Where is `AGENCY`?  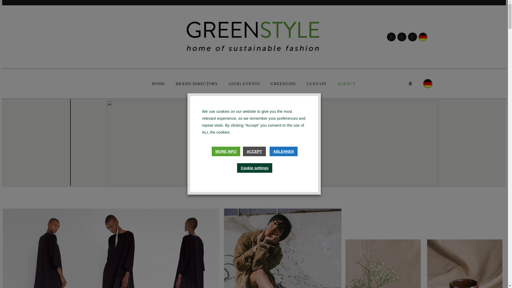 AGENCY is located at coordinates (346, 84).